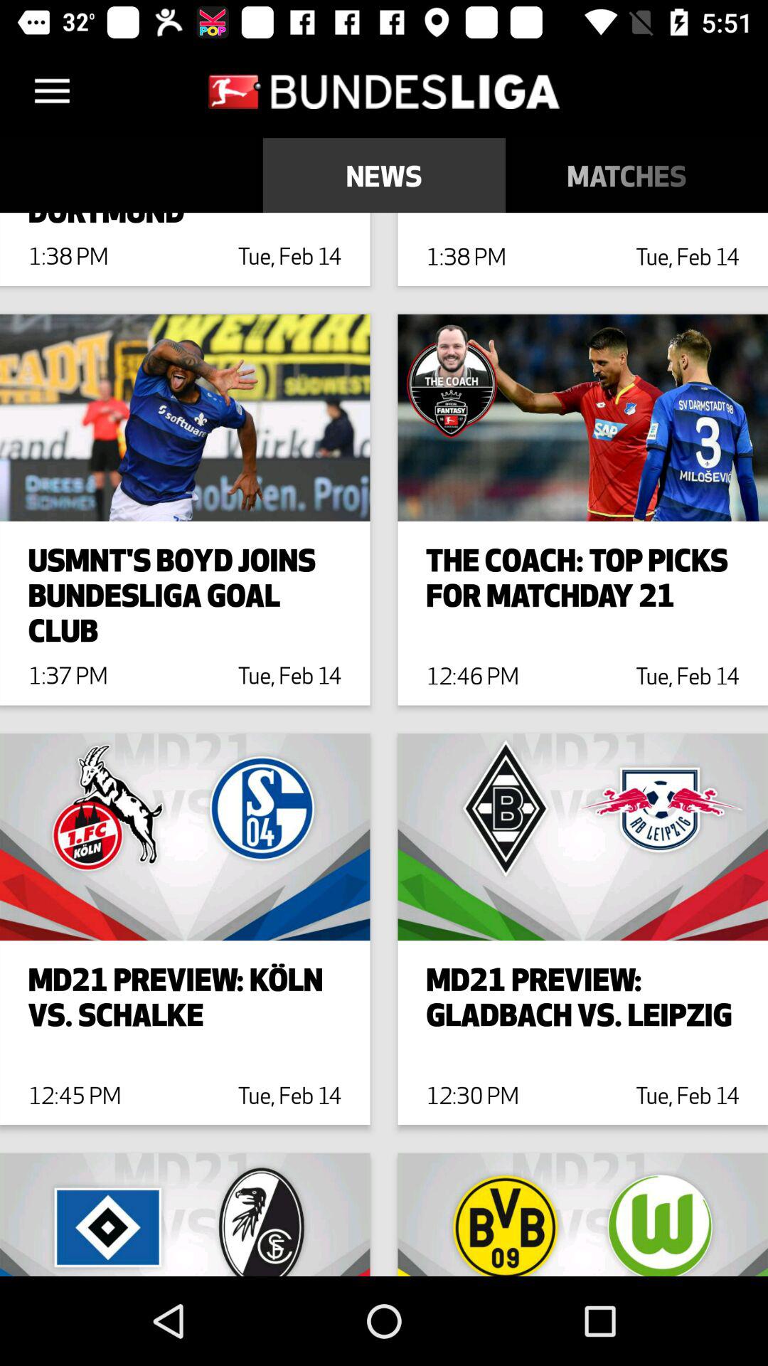 This screenshot has width=768, height=1366. I want to click on turn off icon next to table, so click(627, 175).